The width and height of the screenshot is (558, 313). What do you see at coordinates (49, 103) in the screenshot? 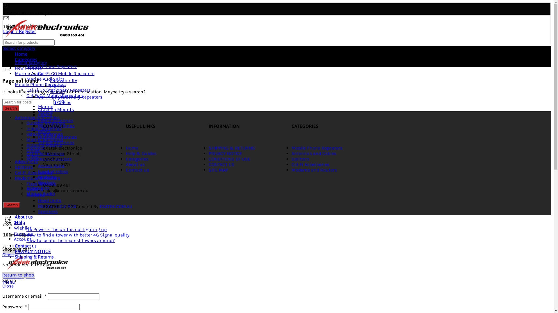
I see `Antennas and Cables` at bounding box center [49, 103].